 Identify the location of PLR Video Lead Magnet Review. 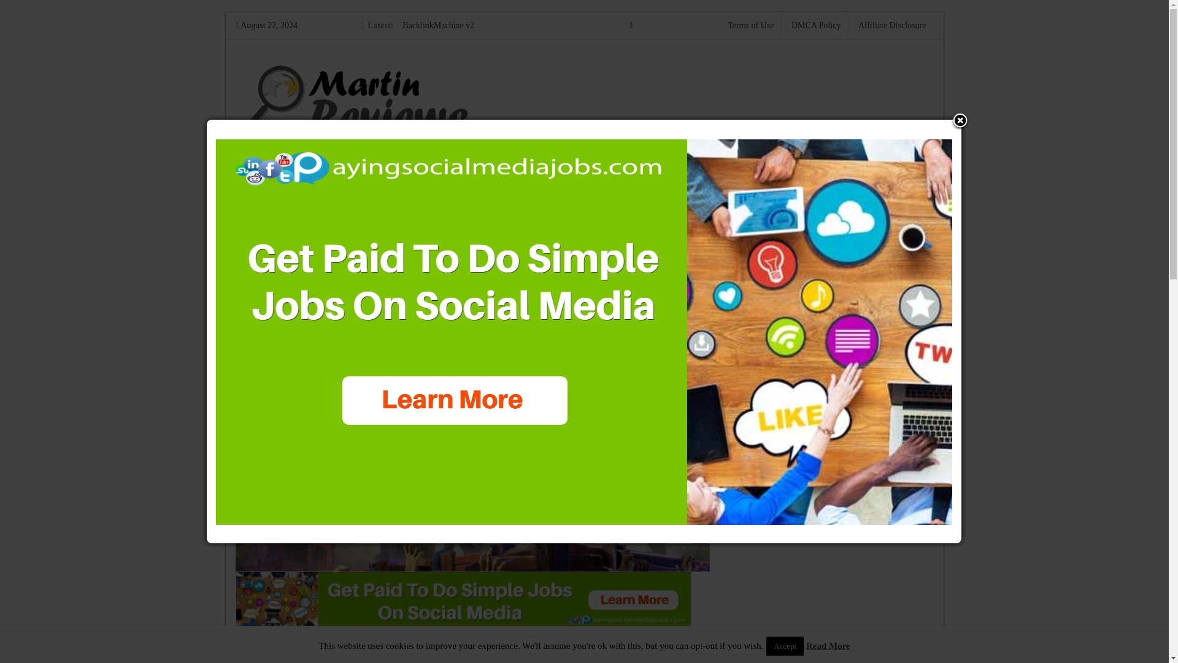
(686, 25).